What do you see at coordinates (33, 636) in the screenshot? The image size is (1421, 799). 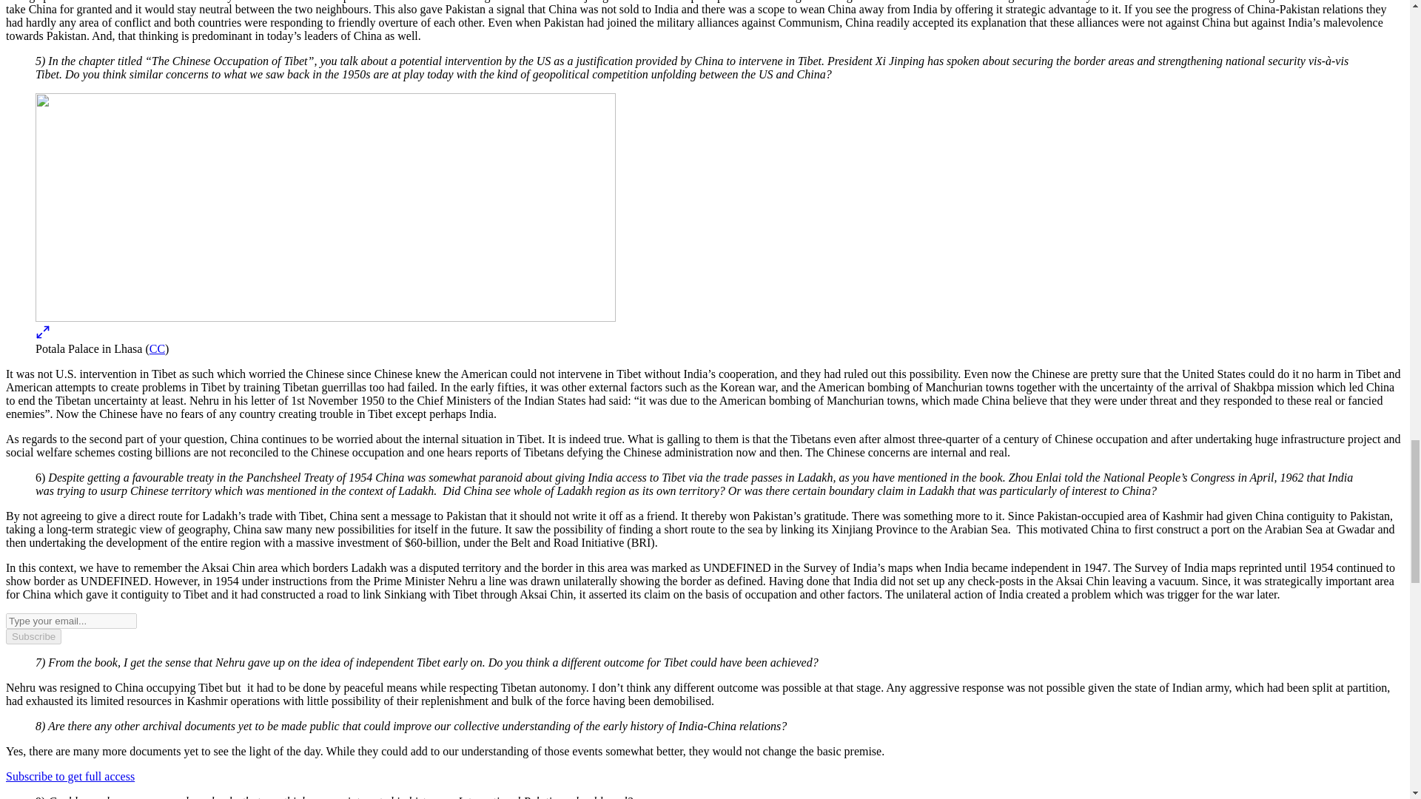 I see `Subscribe` at bounding box center [33, 636].